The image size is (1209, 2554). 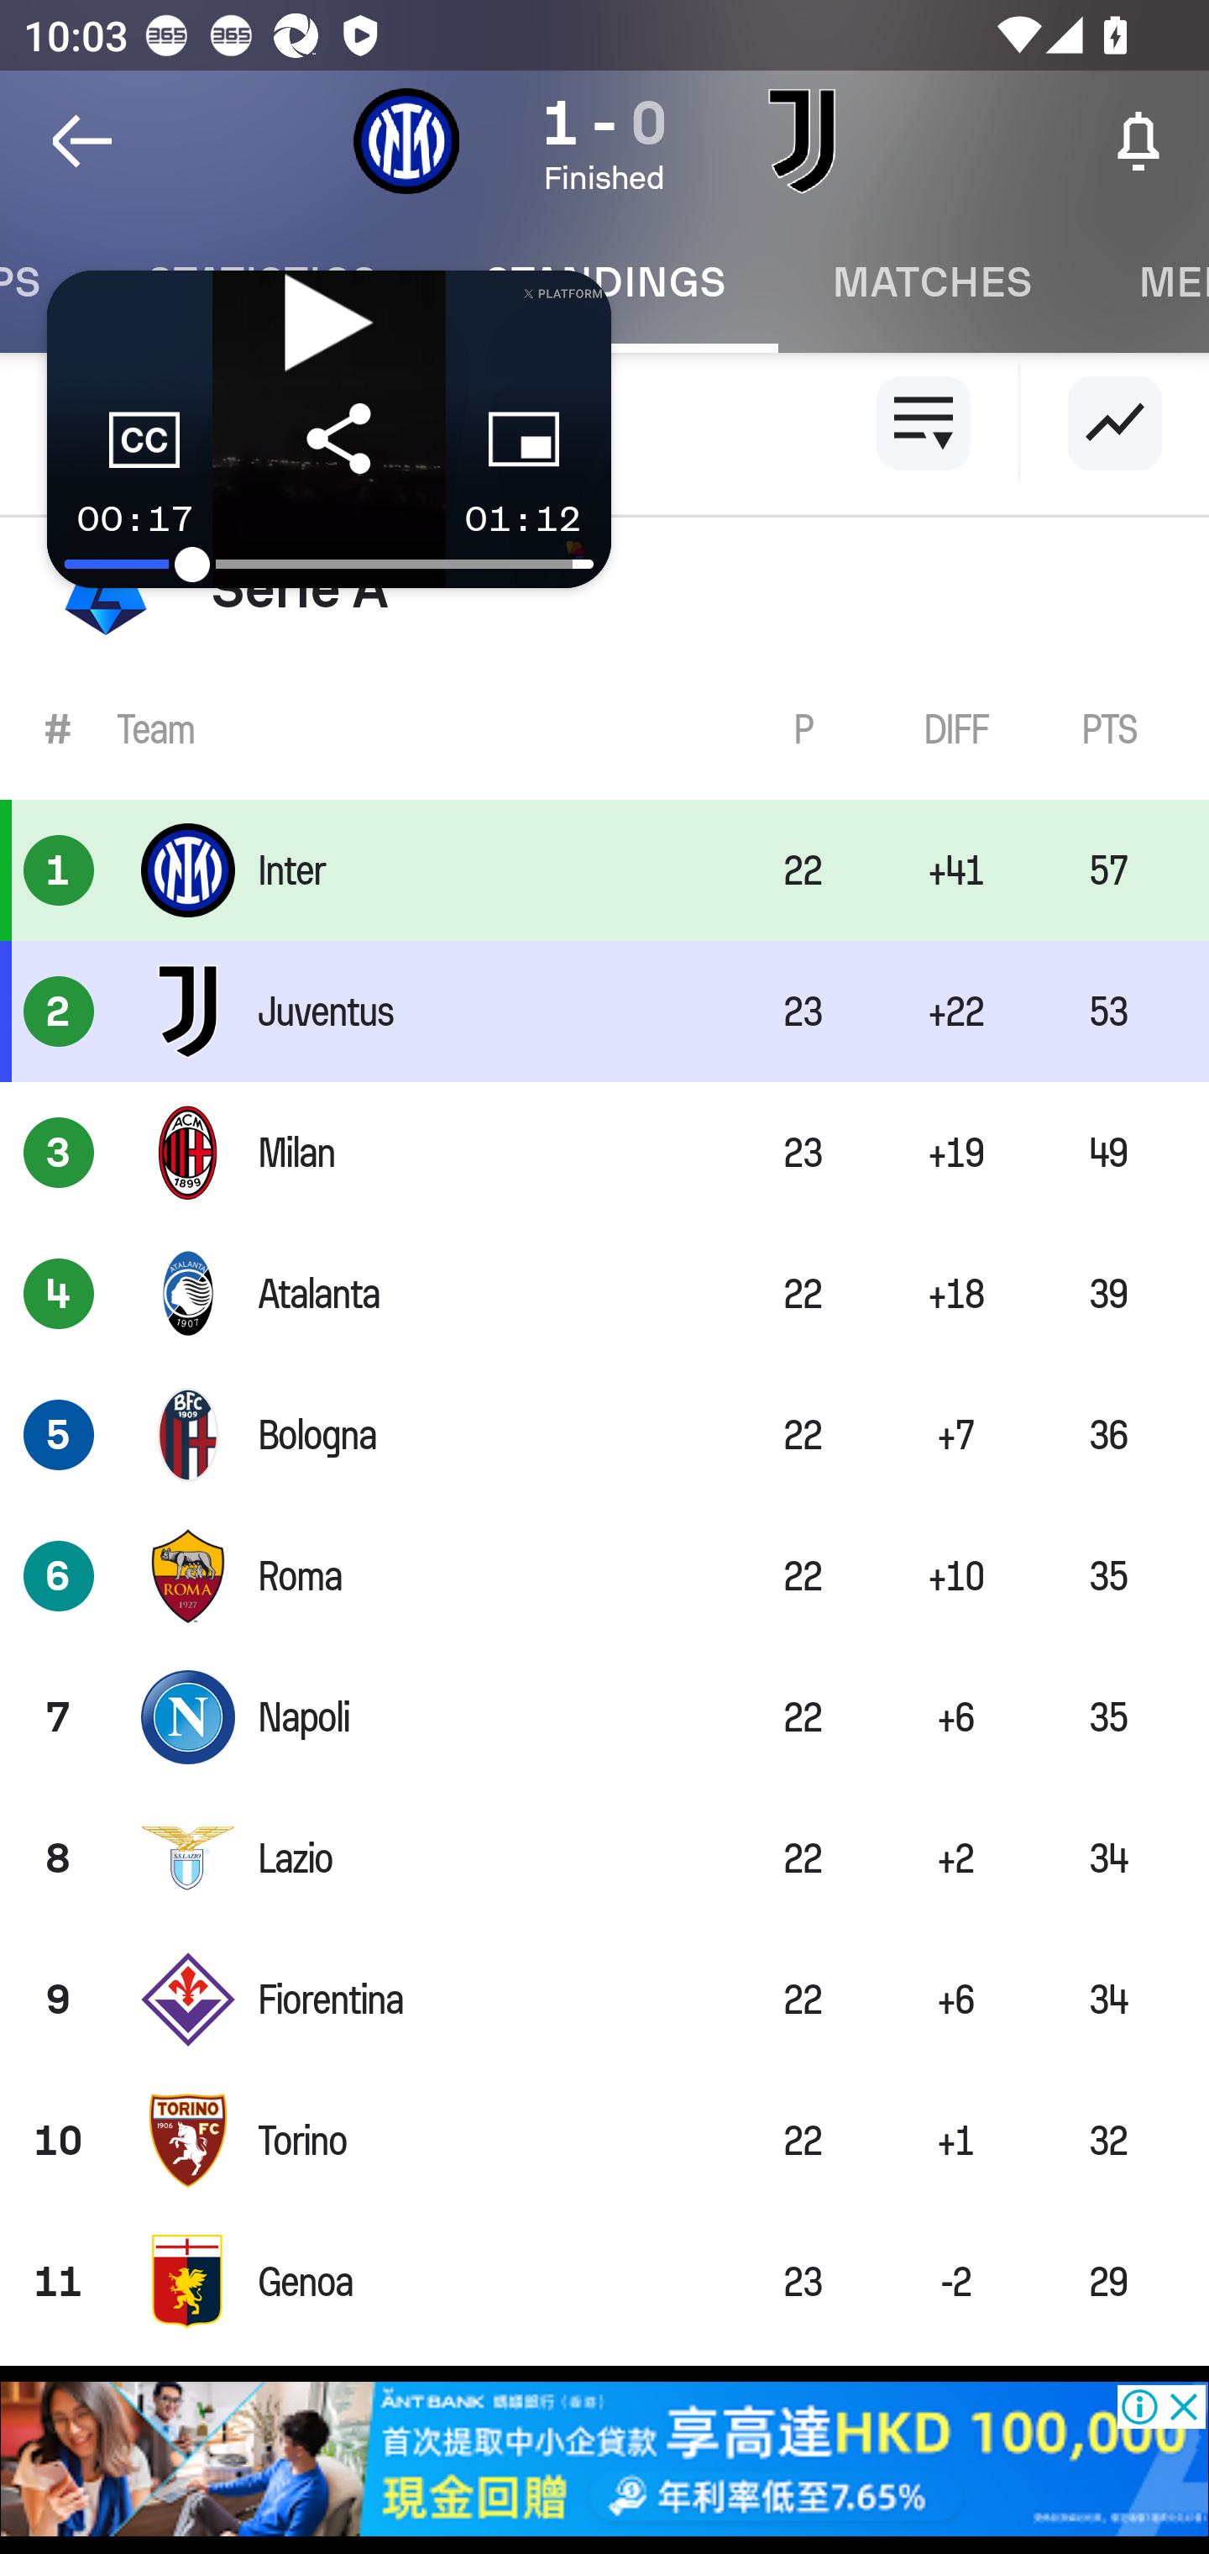 What do you see at coordinates (59, 869) in the screenshot?
I see `1` at bounding box center [59, 869].